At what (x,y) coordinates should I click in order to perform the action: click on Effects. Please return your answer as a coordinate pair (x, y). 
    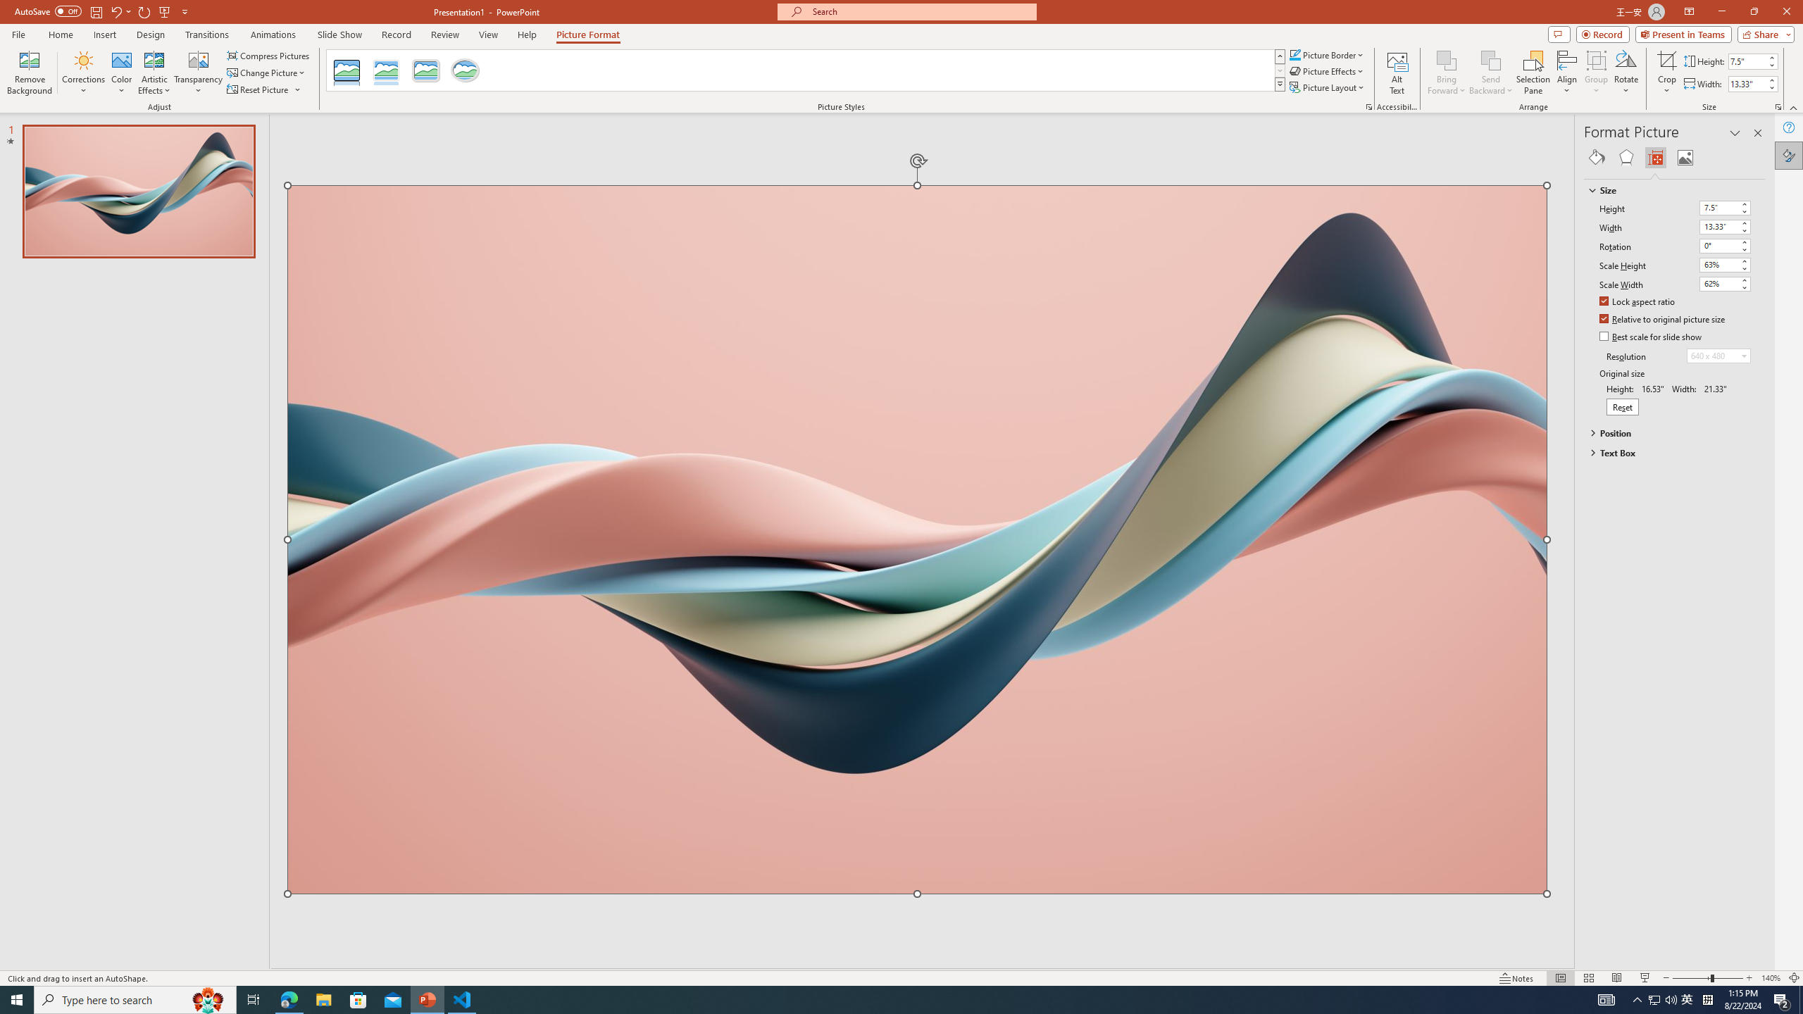
    Looking at the image, I should click on (1626, 158).